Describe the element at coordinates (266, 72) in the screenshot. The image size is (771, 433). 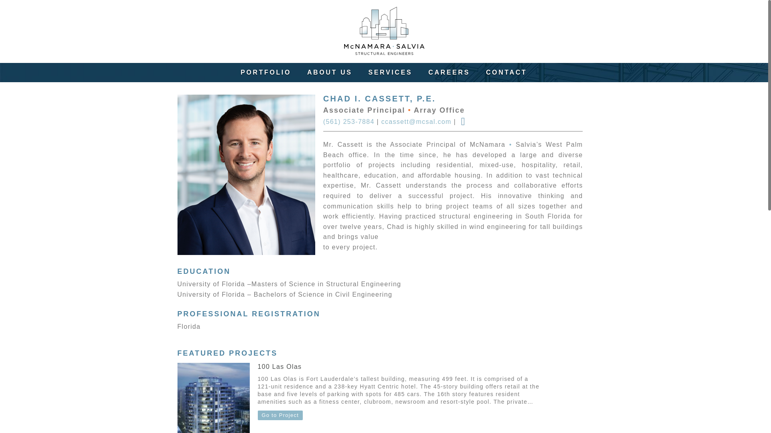
I see `PORTFOLIO` at that location.